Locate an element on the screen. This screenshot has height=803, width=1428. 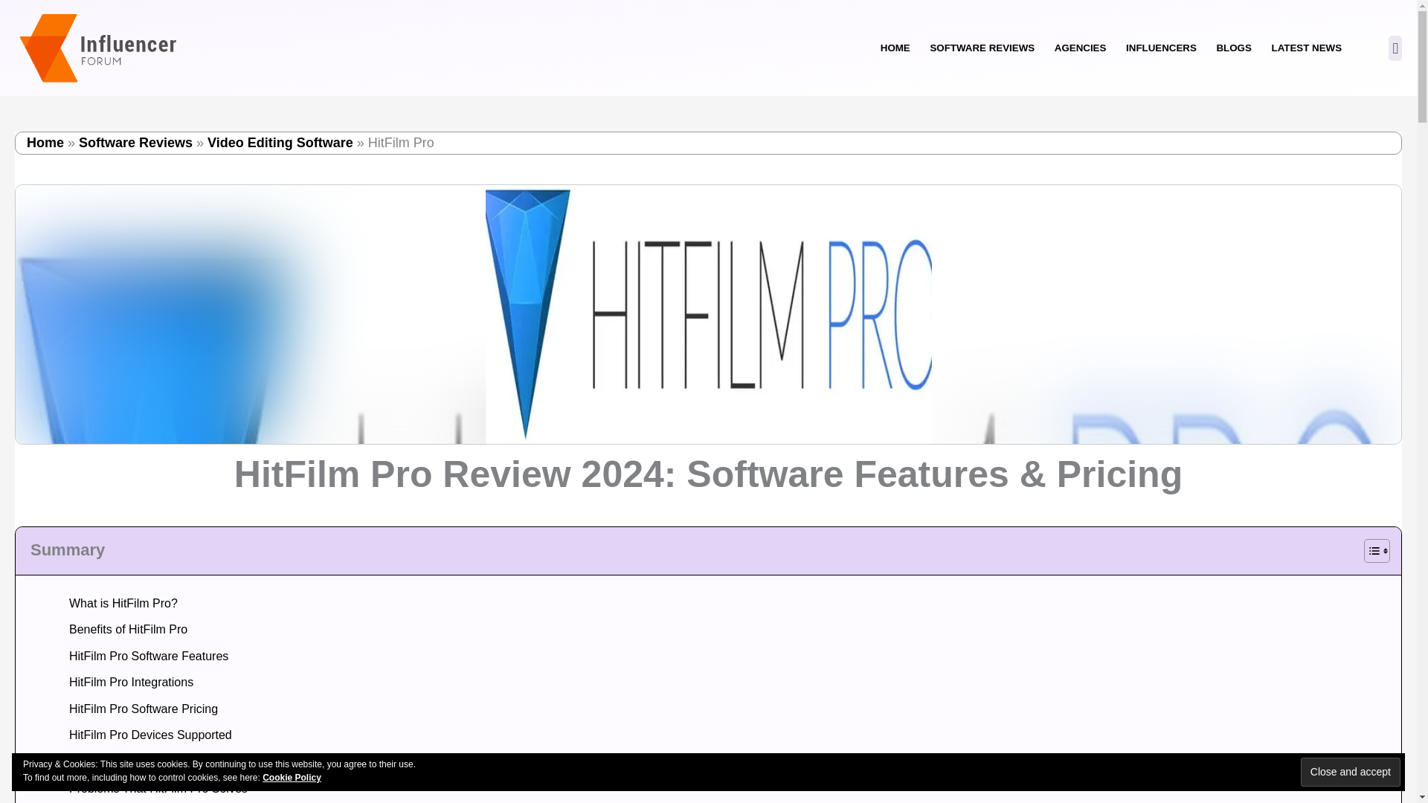
LATEST NEWS is located at coordinates (1306, 48).